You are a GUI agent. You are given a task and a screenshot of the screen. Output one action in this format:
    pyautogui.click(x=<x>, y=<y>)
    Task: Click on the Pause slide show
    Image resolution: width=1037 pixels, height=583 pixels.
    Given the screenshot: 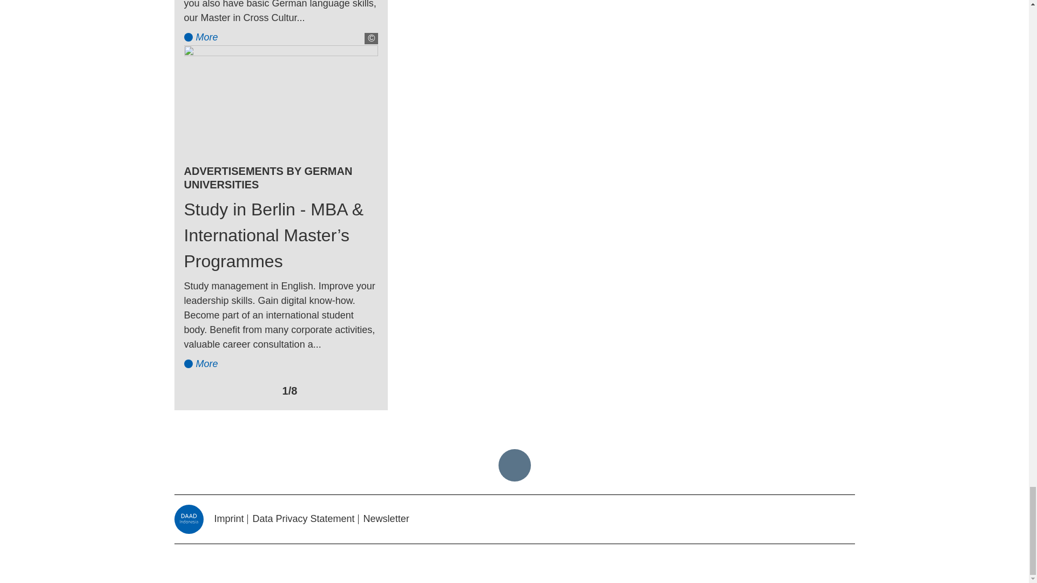 What is the action you would take?
    pyautogui.click(x=256, y=391)
    